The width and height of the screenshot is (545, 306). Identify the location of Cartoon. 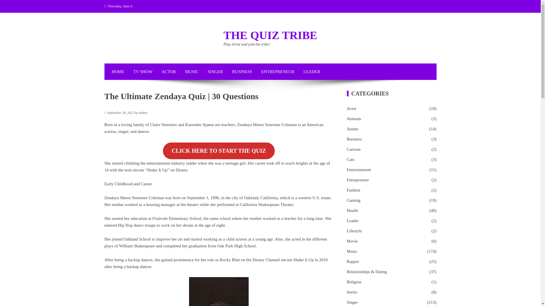
(353, 149).